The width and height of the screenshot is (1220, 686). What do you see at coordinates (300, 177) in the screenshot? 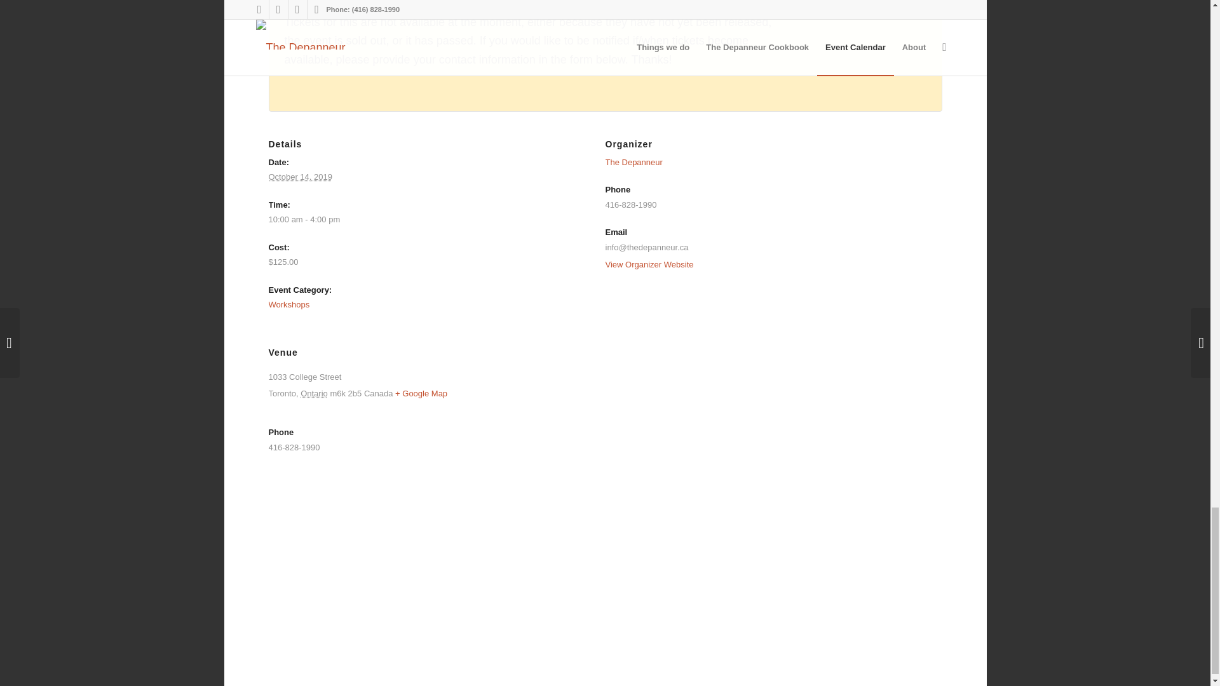
I see `2019-10-14` at bounding box center [300, 177].